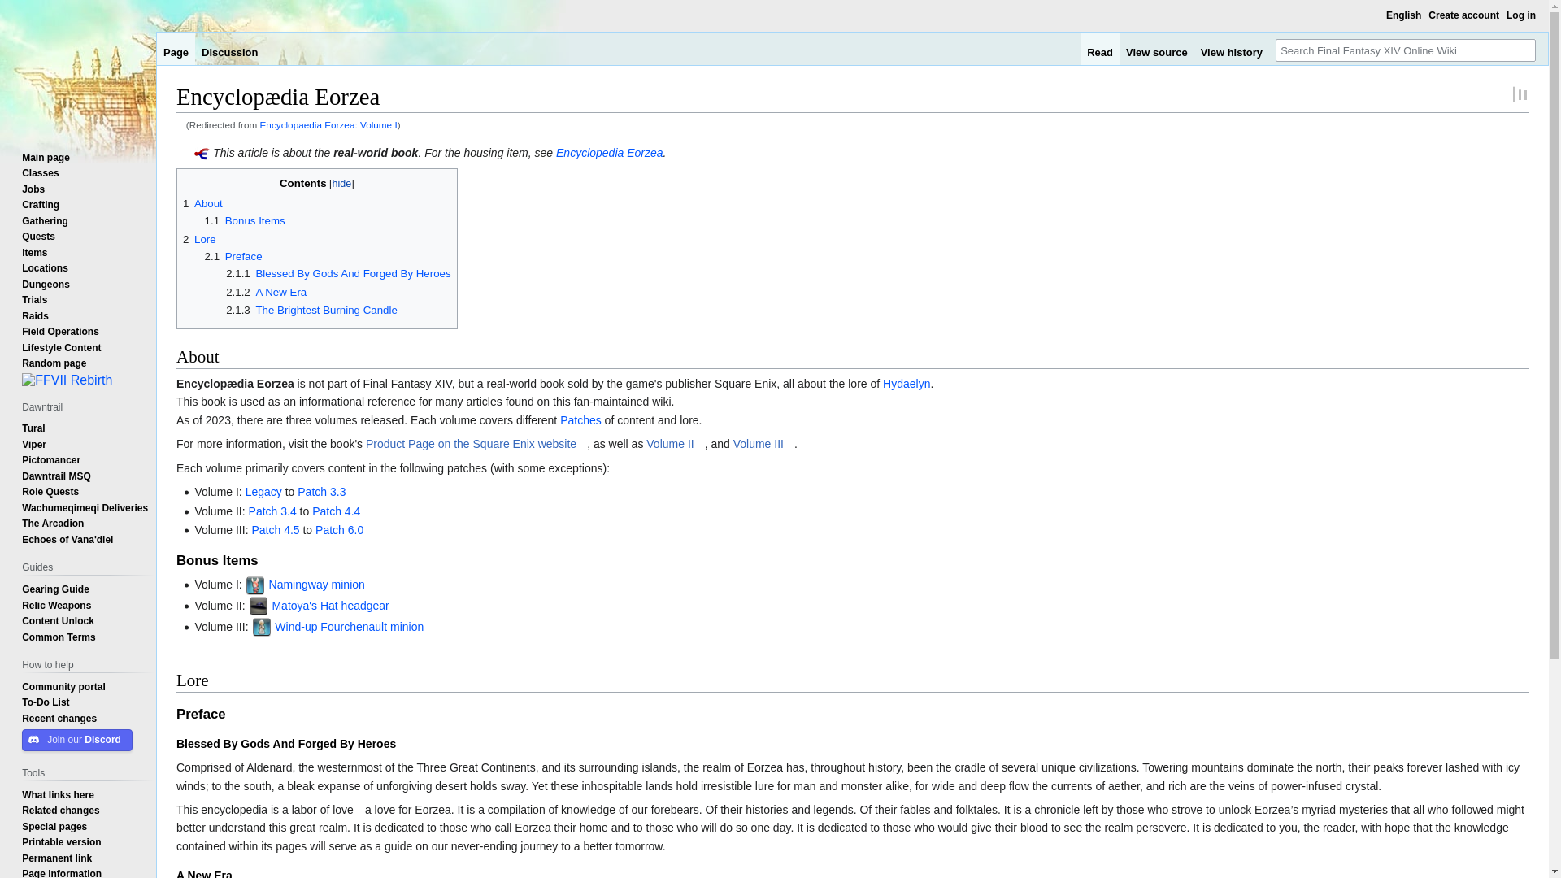  What do you see at coordinates (321, 492) in the screenshot?
I see `Patch 3.3` at bounding box center [321, 492].